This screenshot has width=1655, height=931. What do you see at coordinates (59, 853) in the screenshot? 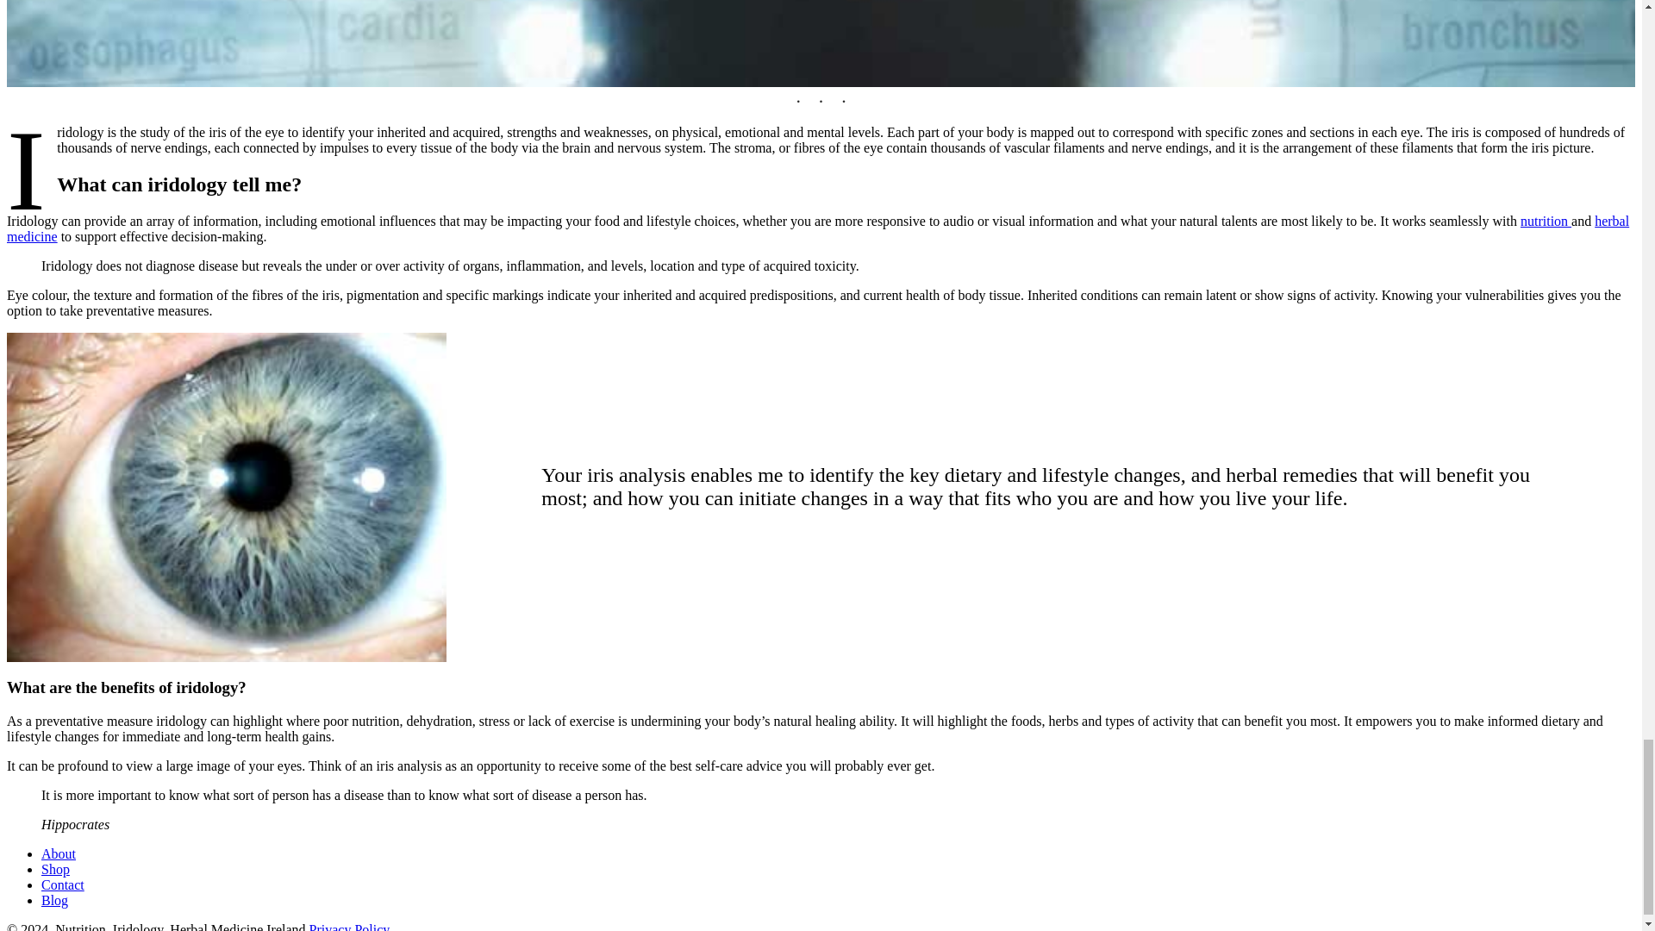
I see `about` at bounding box center [59, 853].